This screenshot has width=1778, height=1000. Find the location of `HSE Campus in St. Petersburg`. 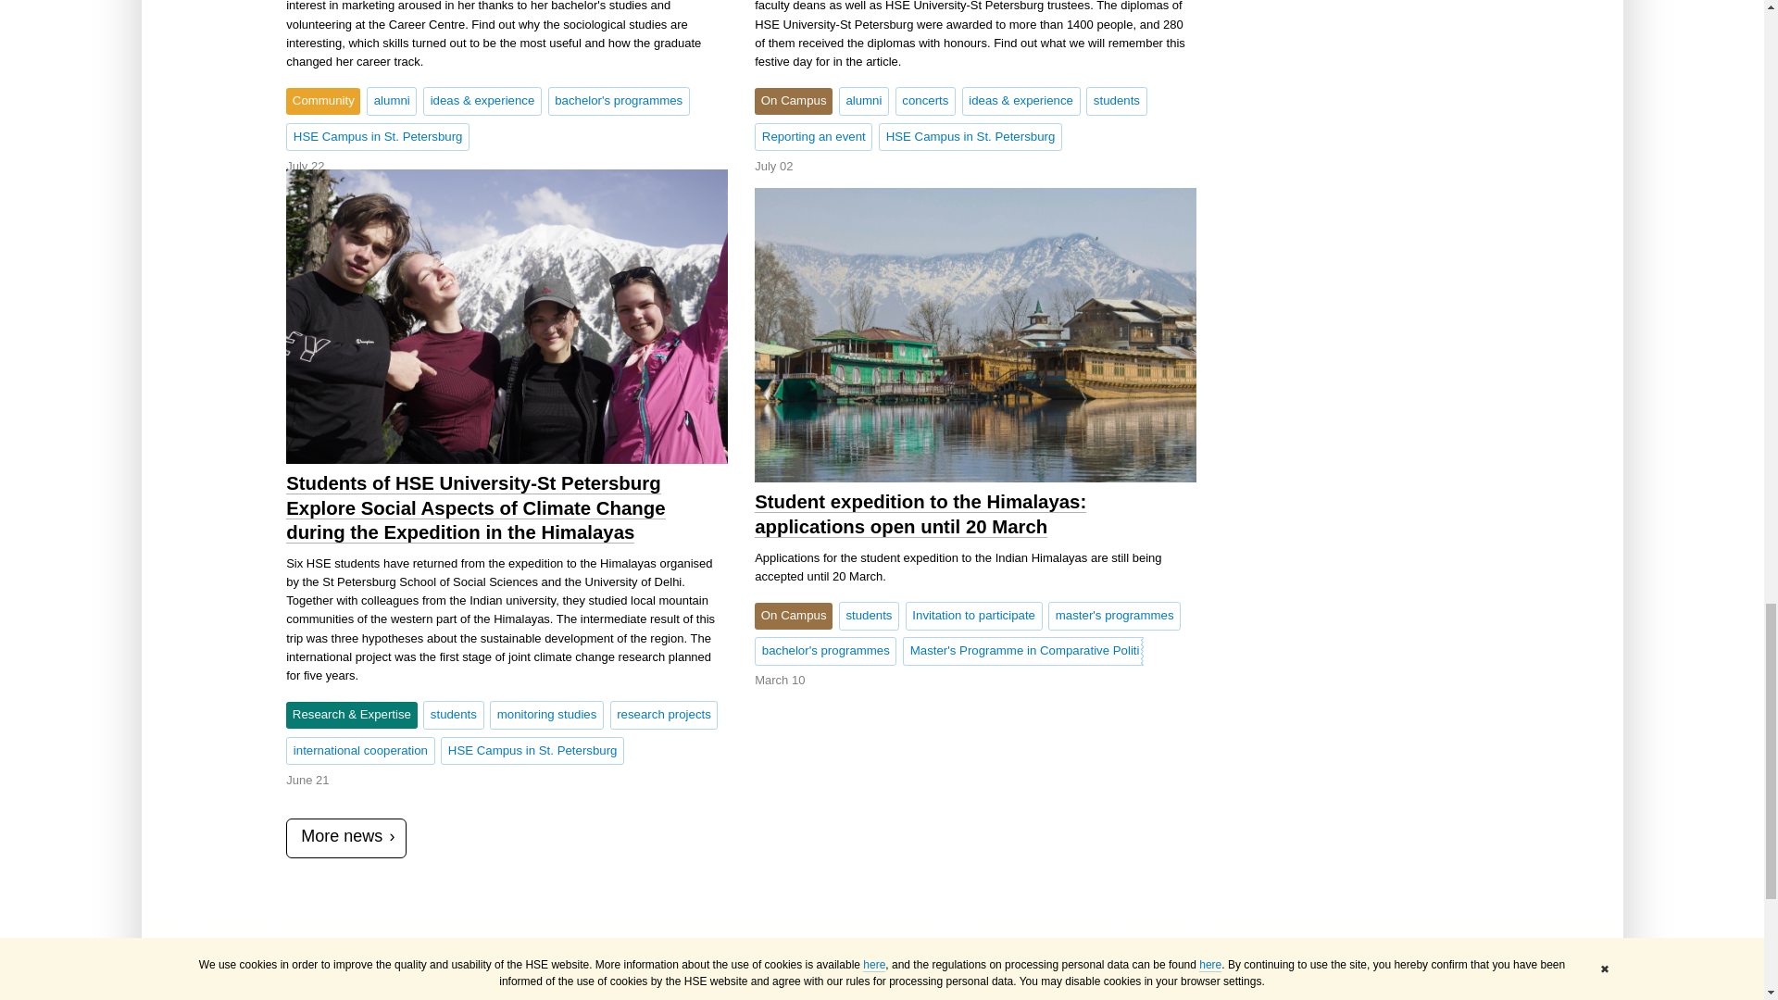

HSE Campus in St. Petersburg is located at coordinates (970, 137).